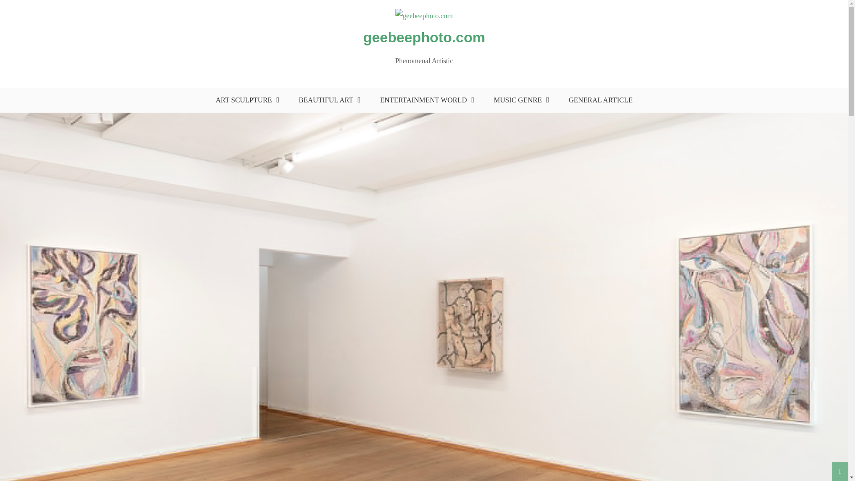 The width and height of the screenshot is (855, 481). I want to click on ENTERTAINMENT WORLD, so click(425, 100).